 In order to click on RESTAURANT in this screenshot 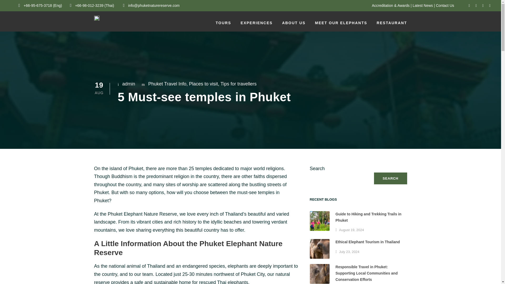, I will do `click(392, 26)`.